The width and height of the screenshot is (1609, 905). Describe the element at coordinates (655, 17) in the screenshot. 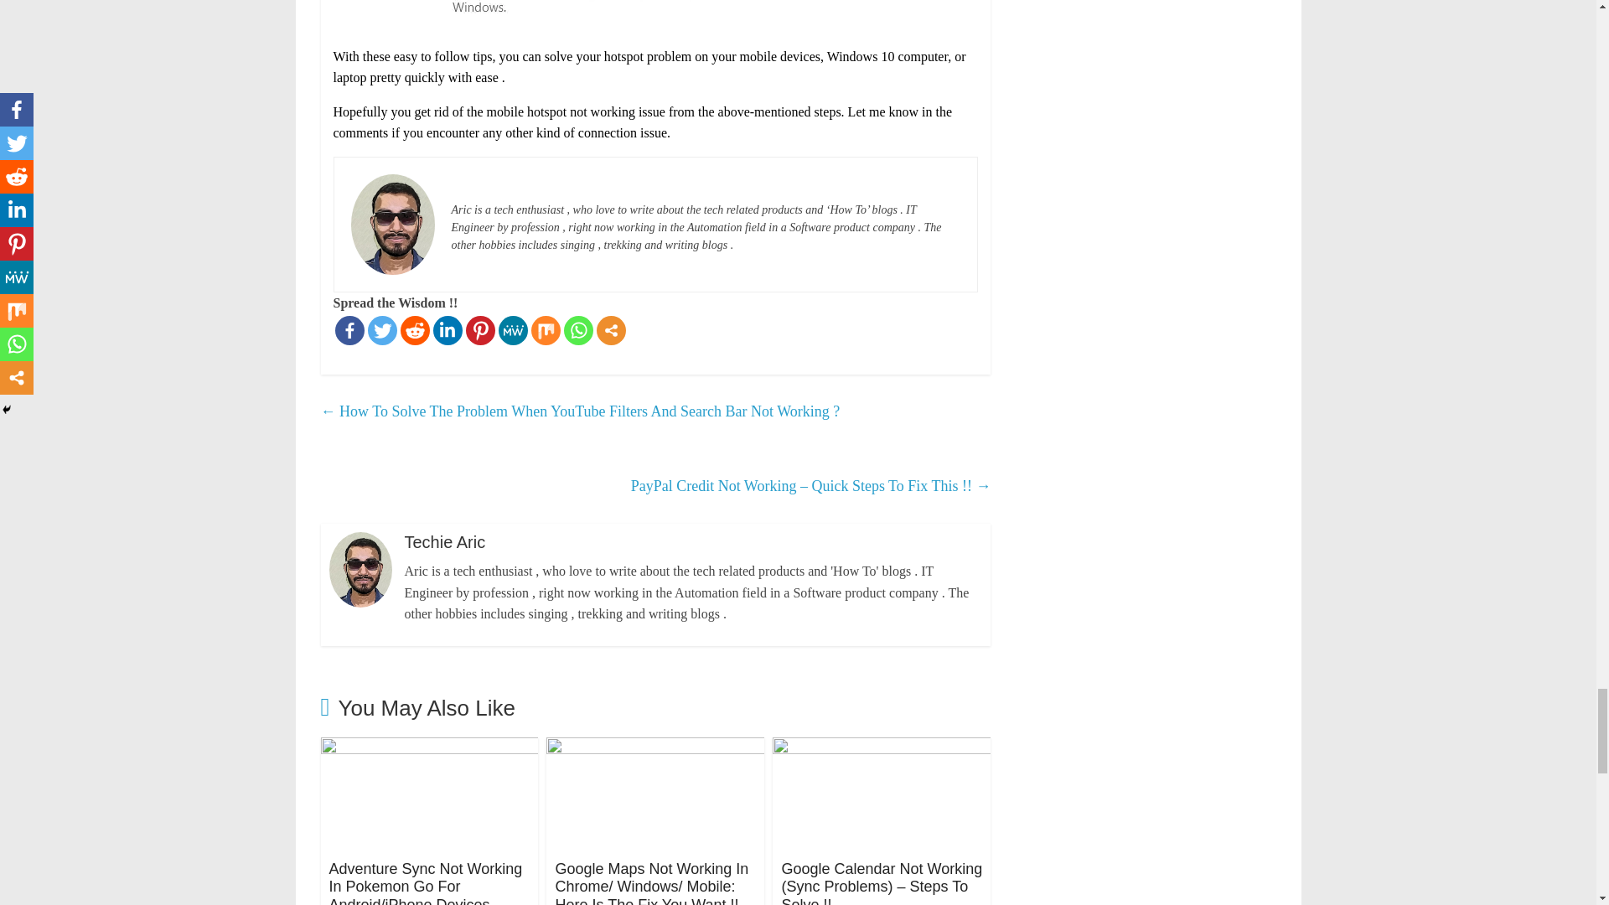

I see `Mobile Hotspot Not Working On A Laptop` at that location.